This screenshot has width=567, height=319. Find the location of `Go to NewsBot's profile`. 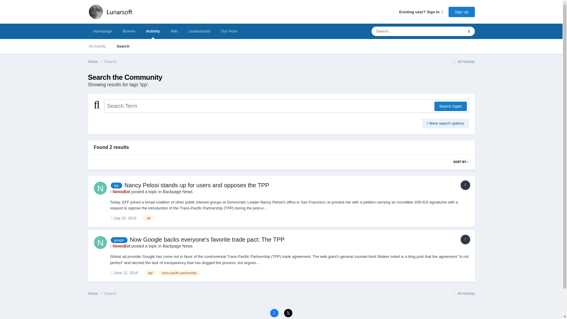

Go to NewsBot's profile is located at coordinates (120, 246).